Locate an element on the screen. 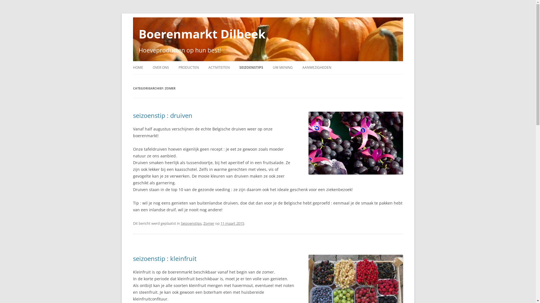  PRODUCTEN is located at coordinates (188, 68).